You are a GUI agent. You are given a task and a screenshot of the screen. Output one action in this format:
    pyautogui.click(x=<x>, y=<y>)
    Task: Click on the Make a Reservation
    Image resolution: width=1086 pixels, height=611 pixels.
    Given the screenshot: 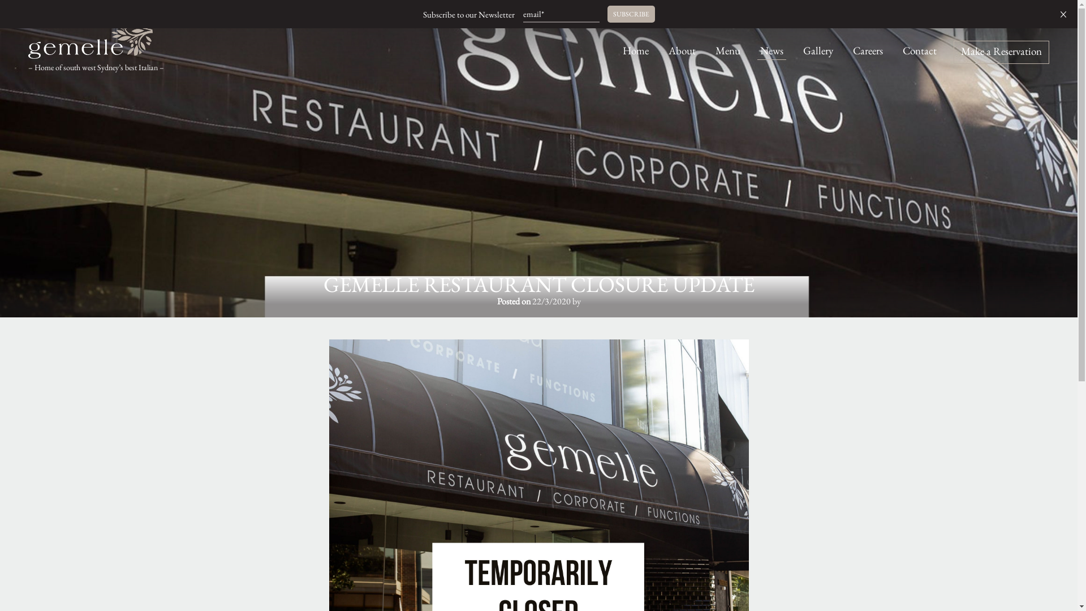 What is the action you would take?
    pyautogui.click(x=1001, y=52)
    